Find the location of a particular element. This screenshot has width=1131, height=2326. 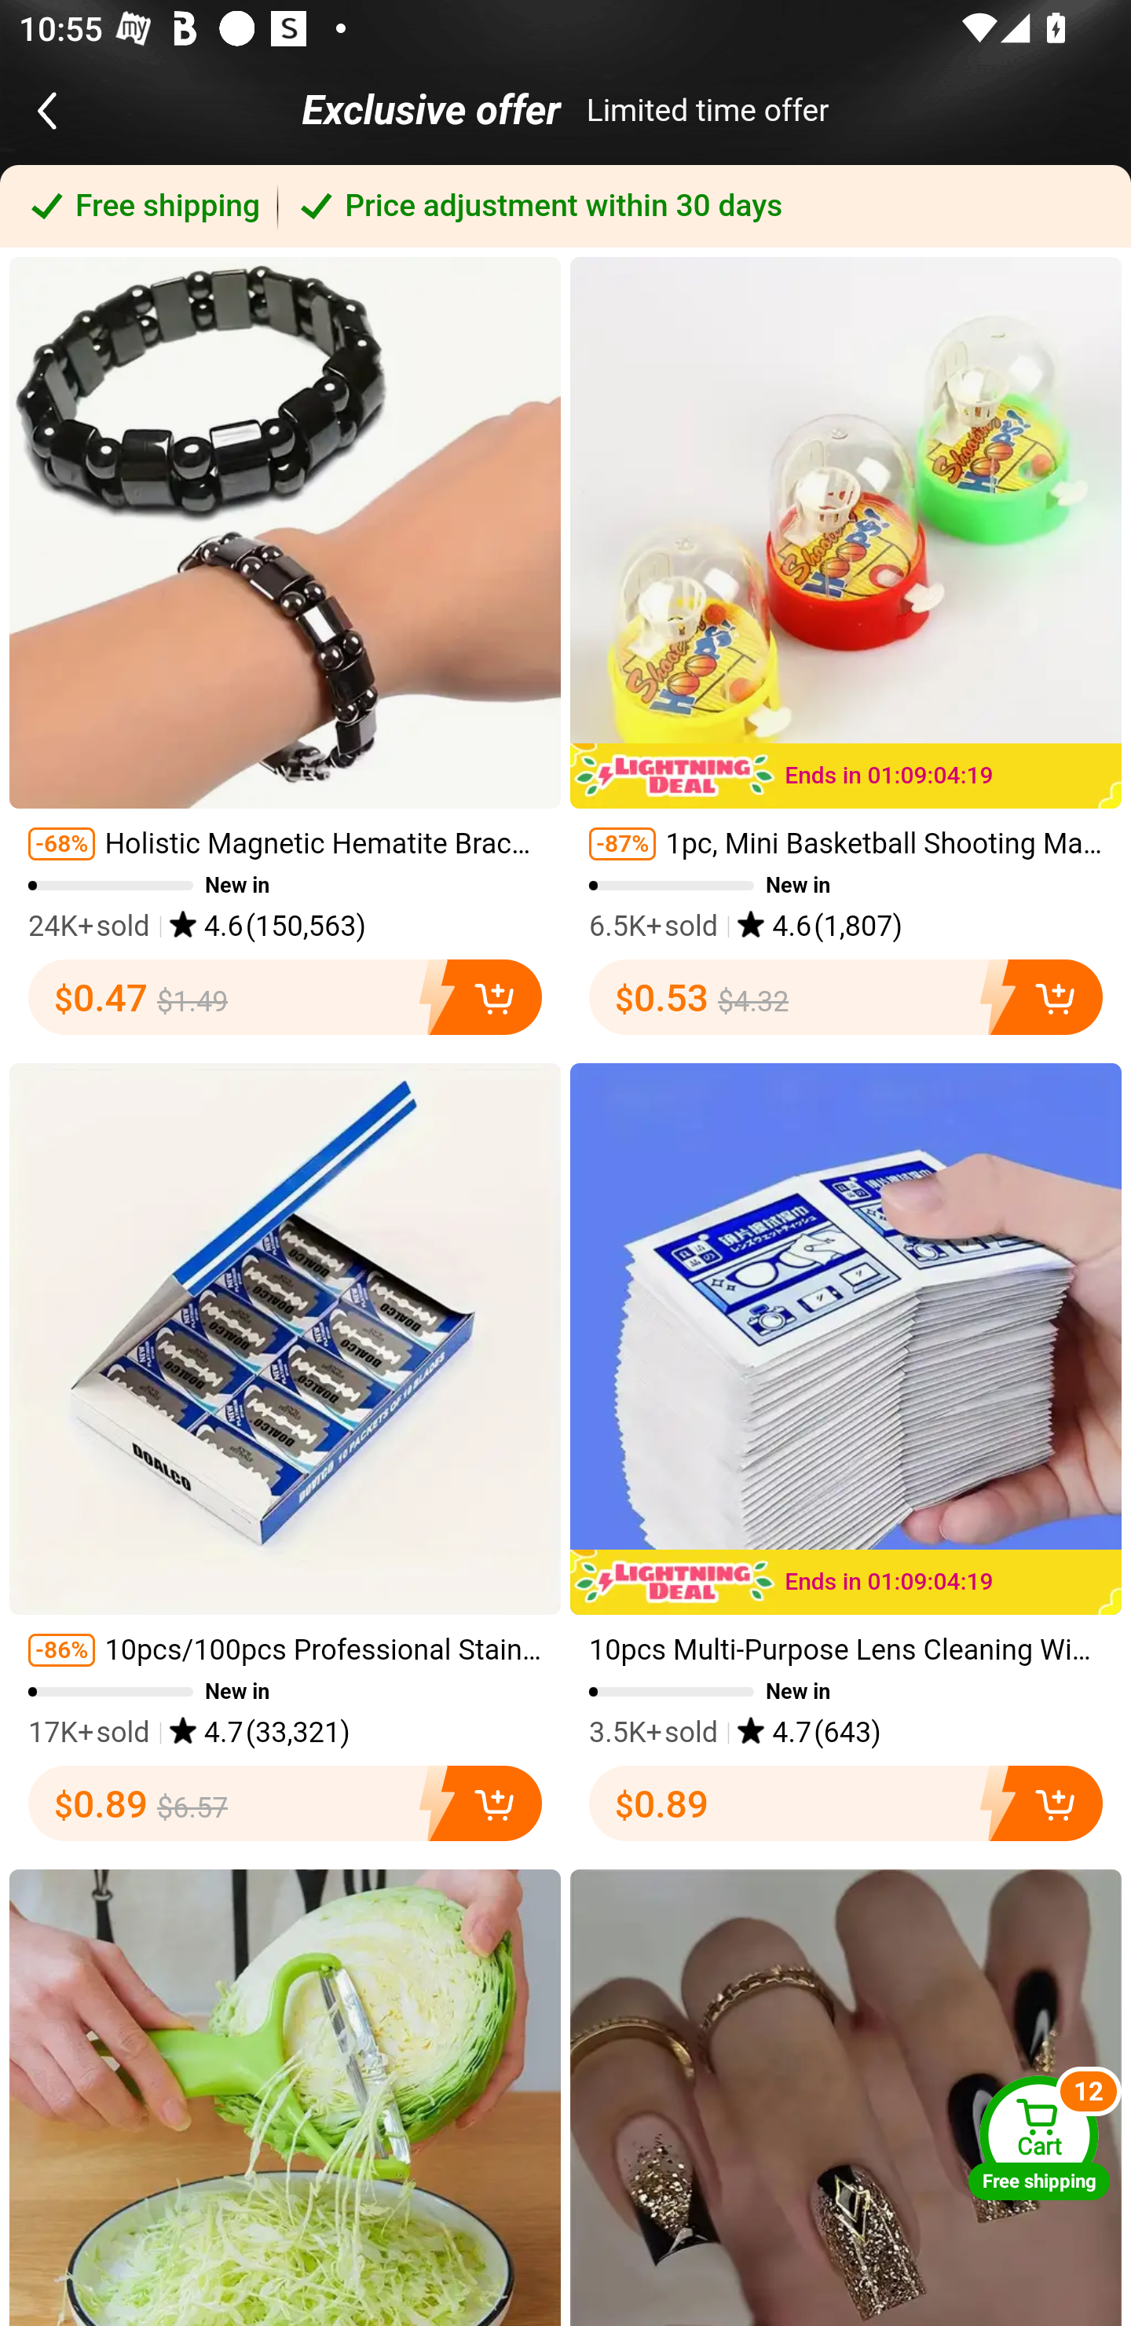

Cart Free shipping Cart is located at coordinates (1039, 2137).